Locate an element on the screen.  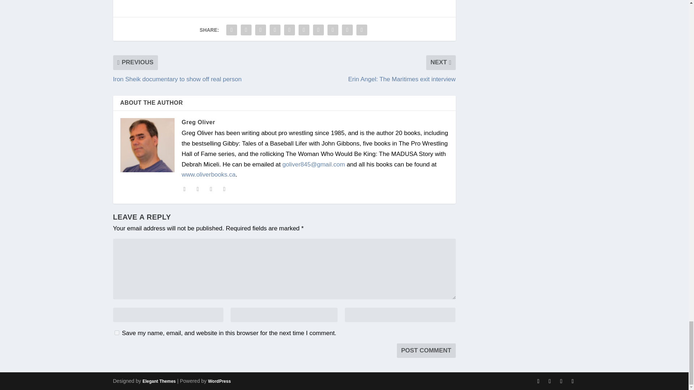
Premium WordPress Themes is located at coordinates (159, 381).